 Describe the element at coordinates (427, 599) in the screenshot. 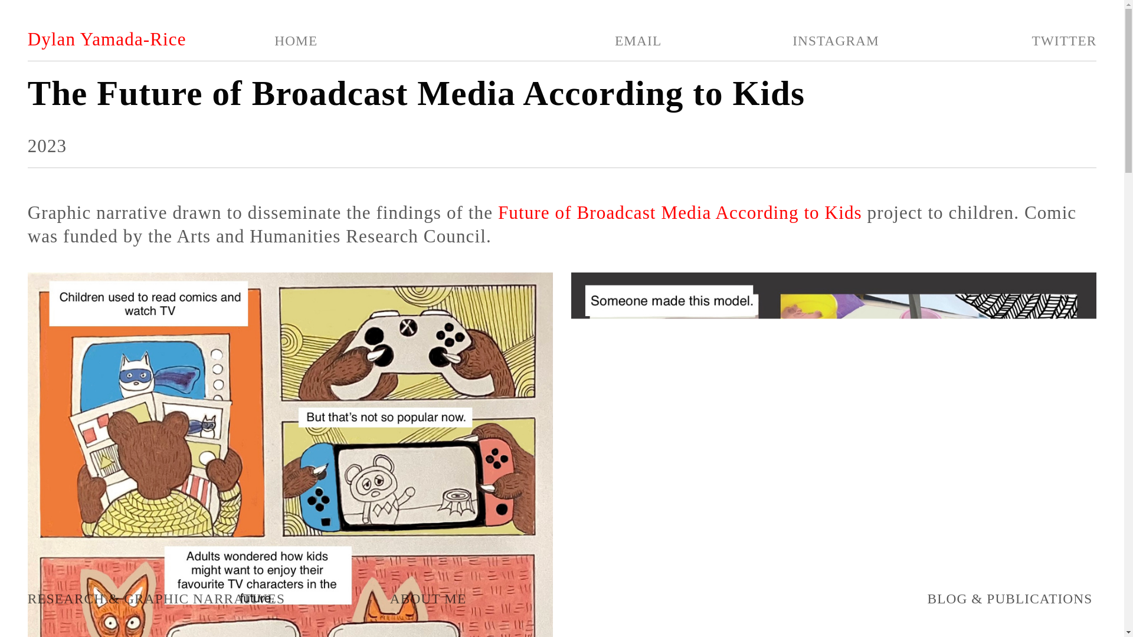

I see `ABOUT ME` at that location.